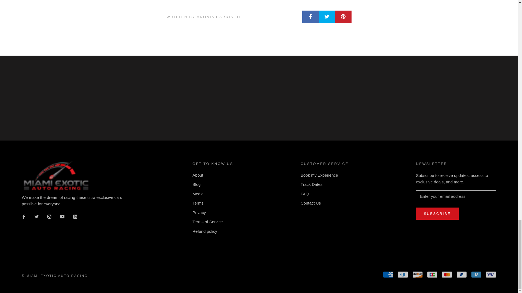  I want to click on Diners Club, so click(403, 275).